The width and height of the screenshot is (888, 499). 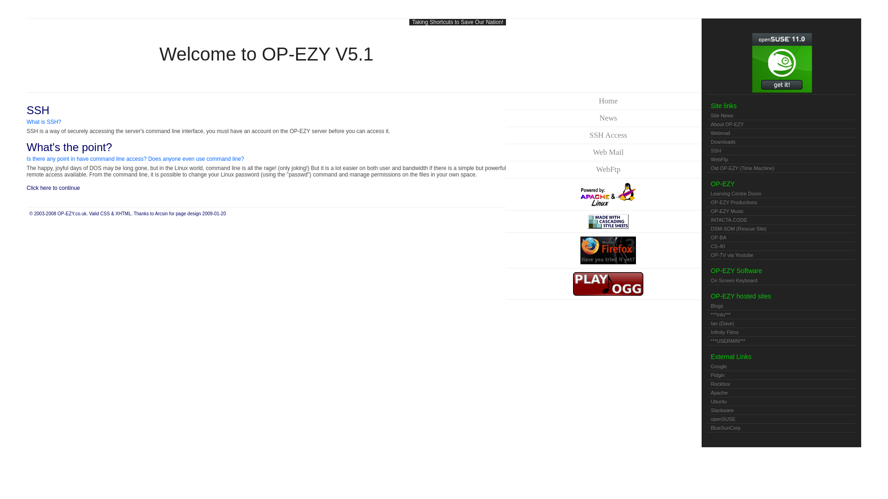 What do you see at coordinates (781, 159) in the screenshot?
I see `WebFtp` at bounding box center [781, 159].